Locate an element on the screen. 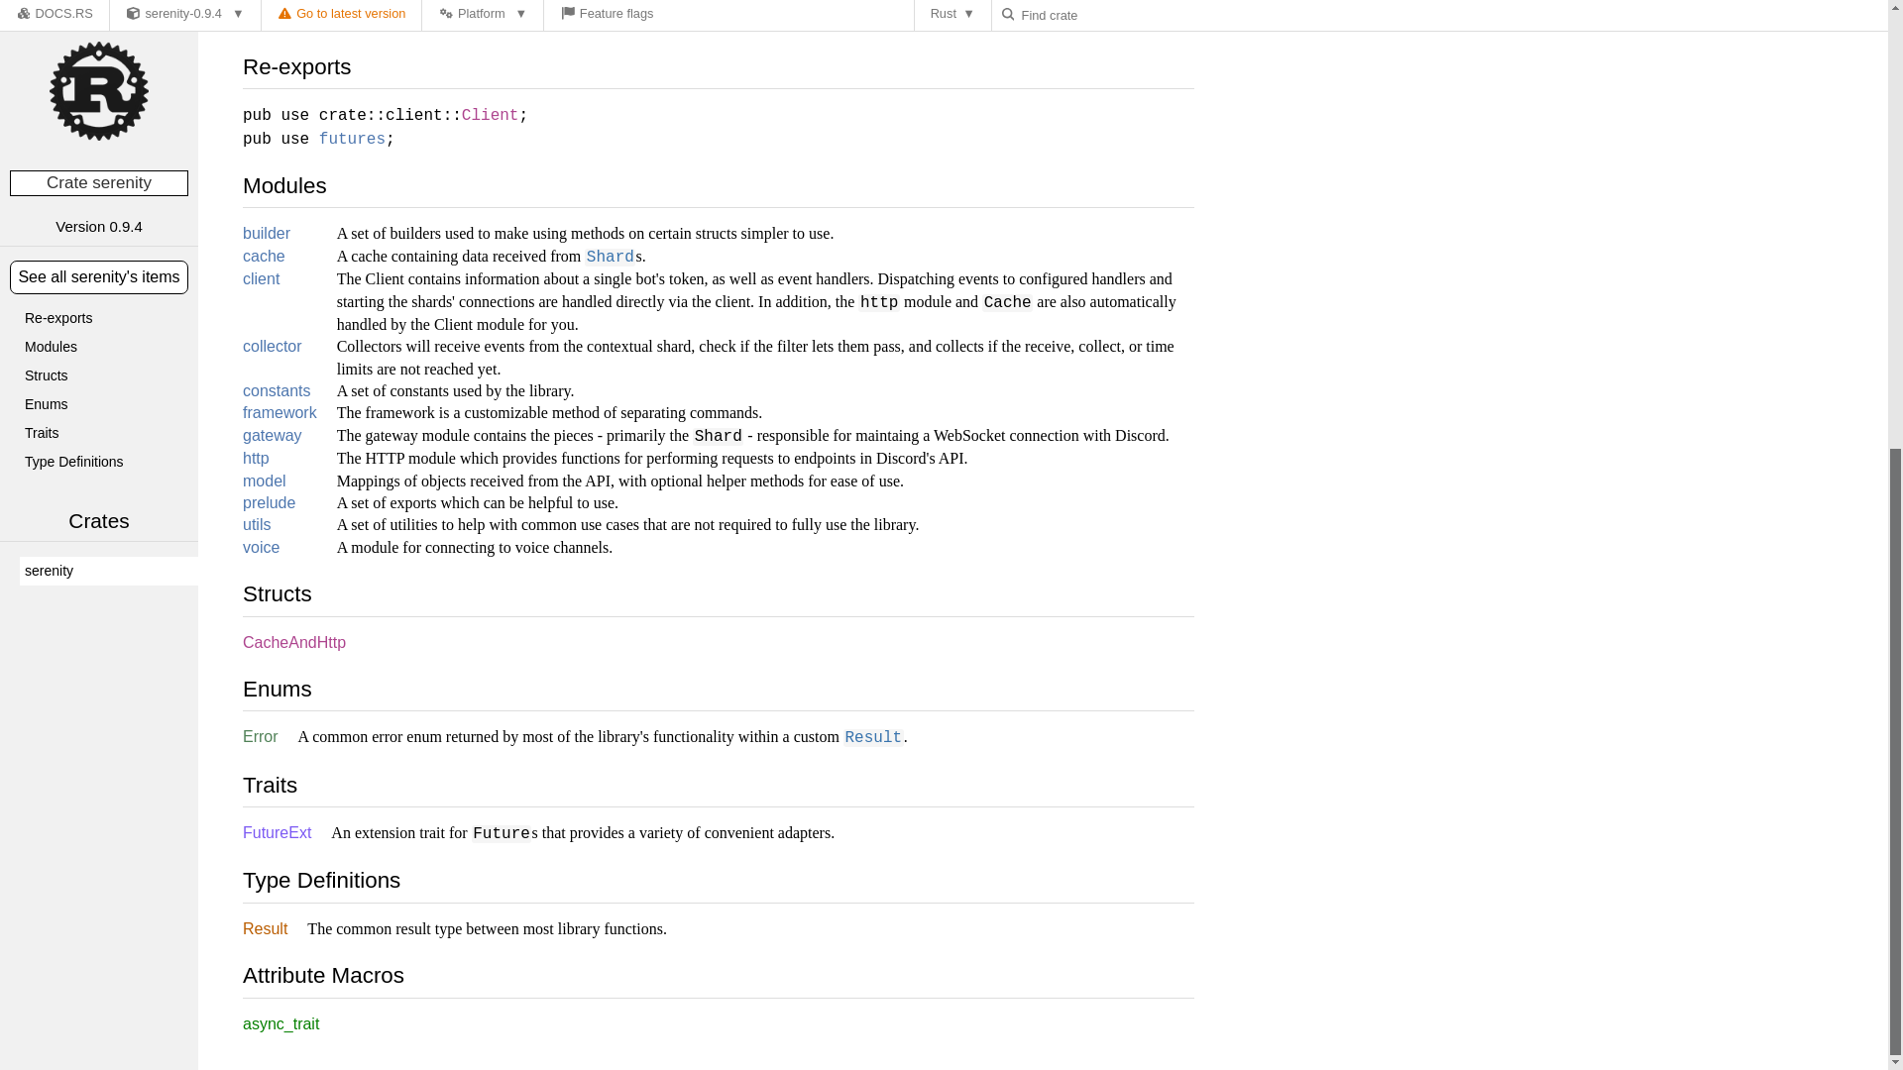 The width and height of the screenshot is (1903, 1070). struct serenity::client::Client is located at coordinates (491, 116).